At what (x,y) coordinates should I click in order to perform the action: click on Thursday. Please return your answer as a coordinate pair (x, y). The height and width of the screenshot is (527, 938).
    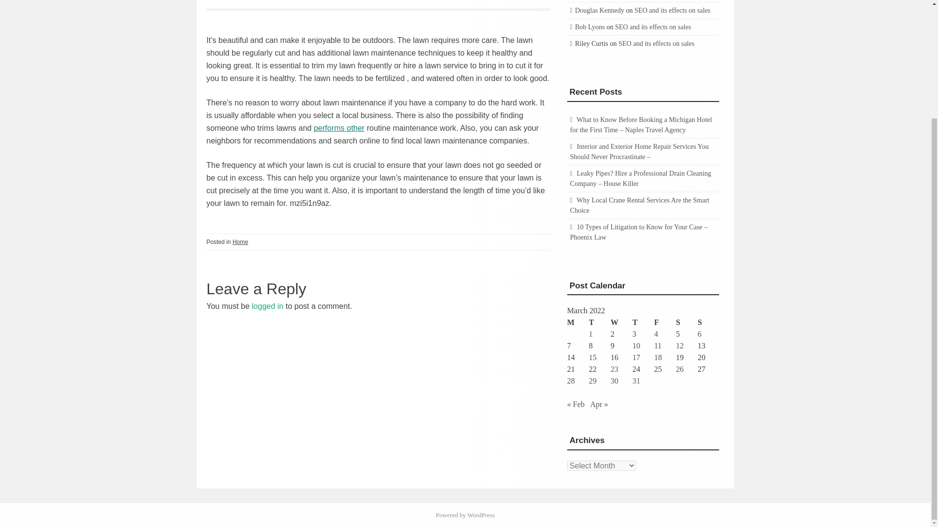
    Looking at the image, I should click on (643, 322).